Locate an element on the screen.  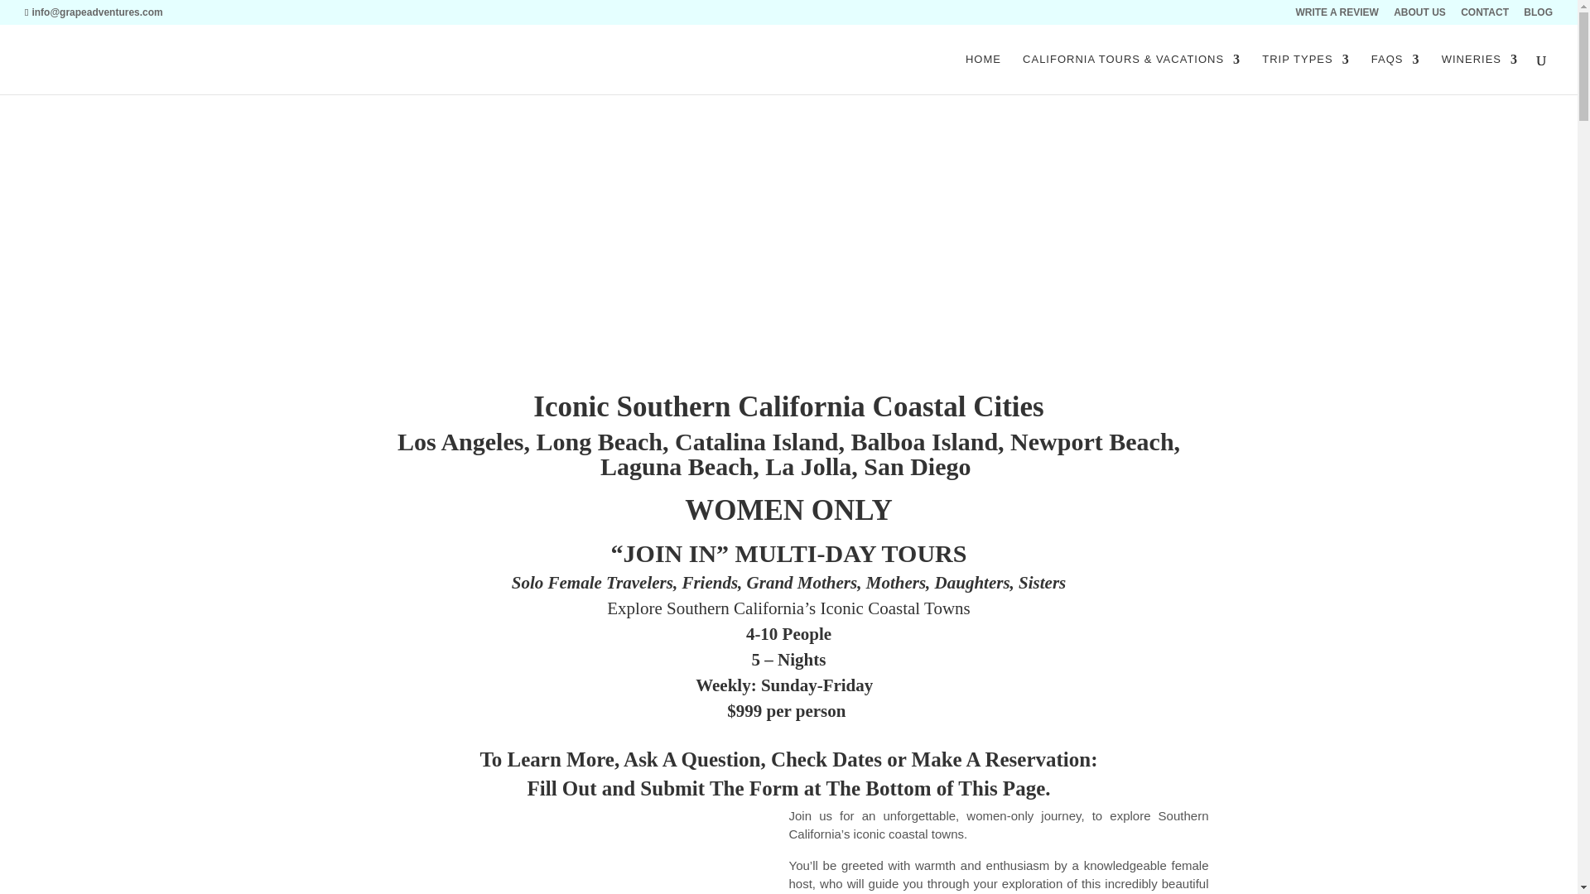
TRIP TYPES is located at coordinates (1305, 74).